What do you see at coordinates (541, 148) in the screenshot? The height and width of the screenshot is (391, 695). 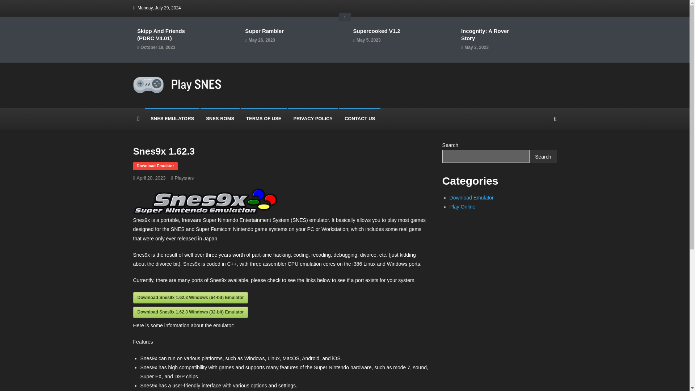 I see `Search` at bounding box center [541, 148].